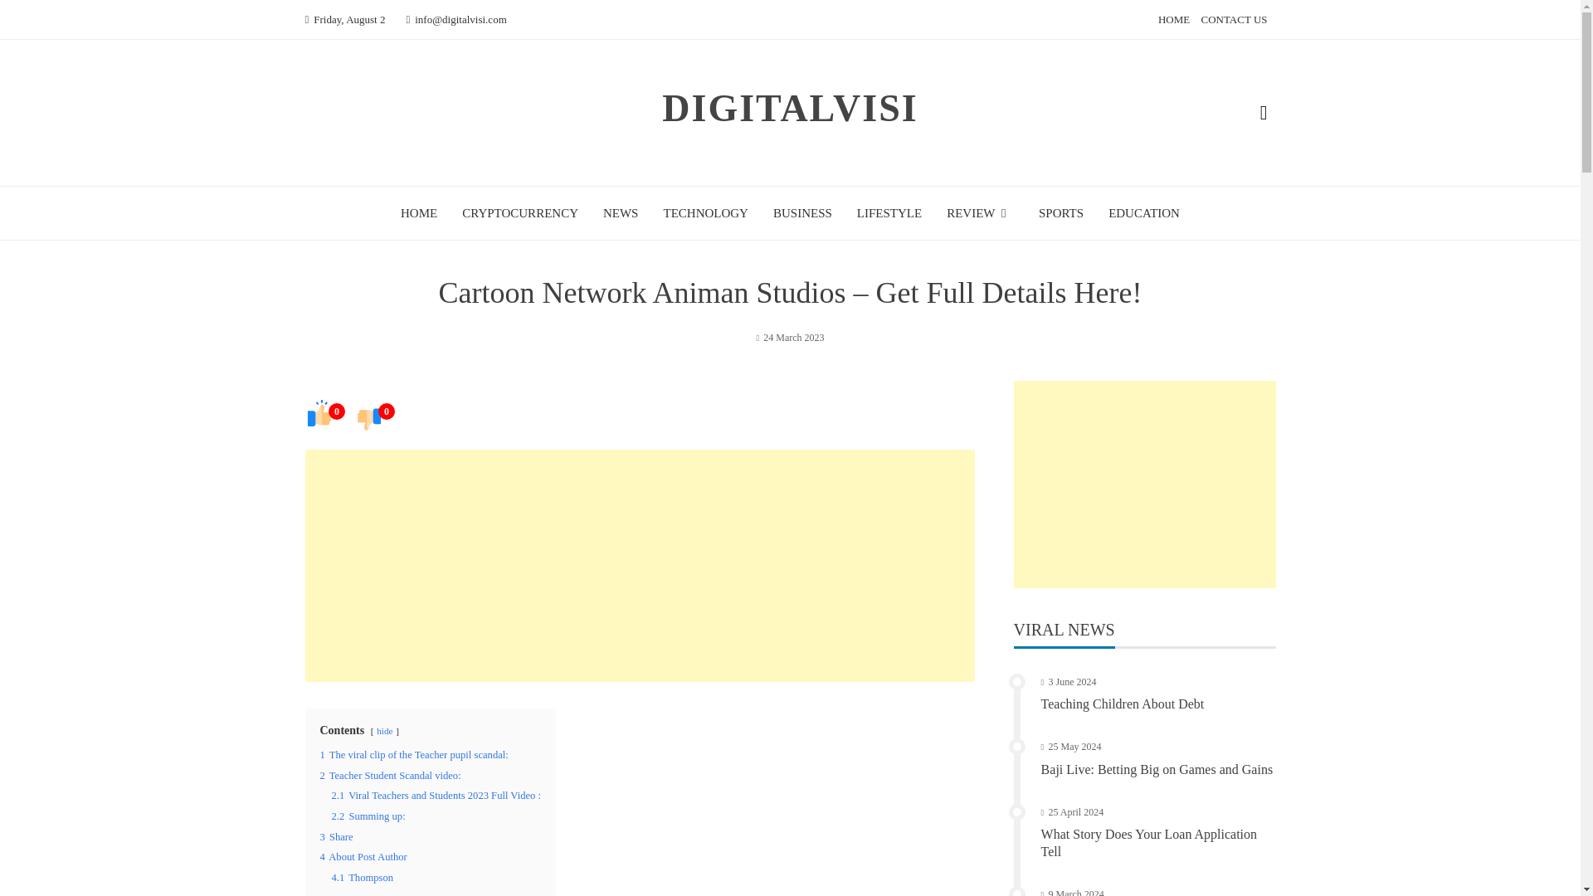 Image resolution: width=1593 pixels, height=896 pixels. I want to click on NEWS, so click(621, 212).